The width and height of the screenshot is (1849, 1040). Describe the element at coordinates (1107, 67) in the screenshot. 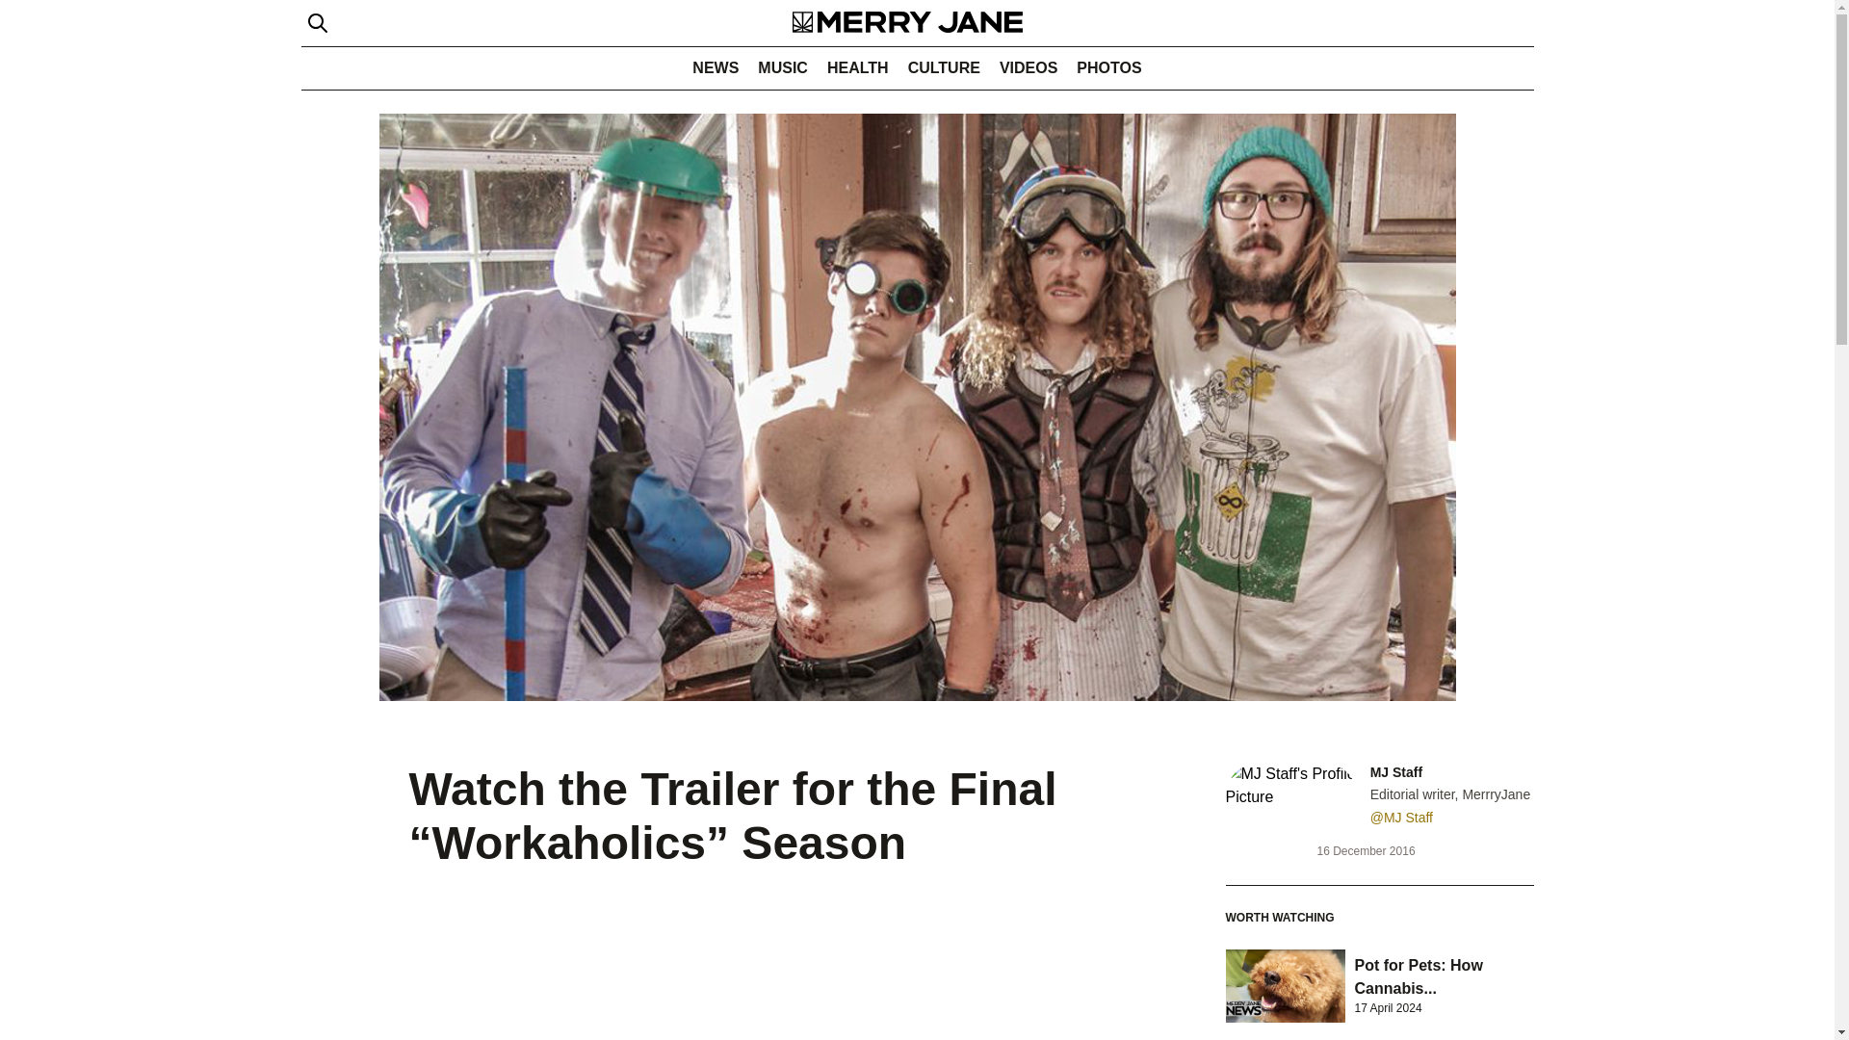

I see `PHOTOS` at that location.